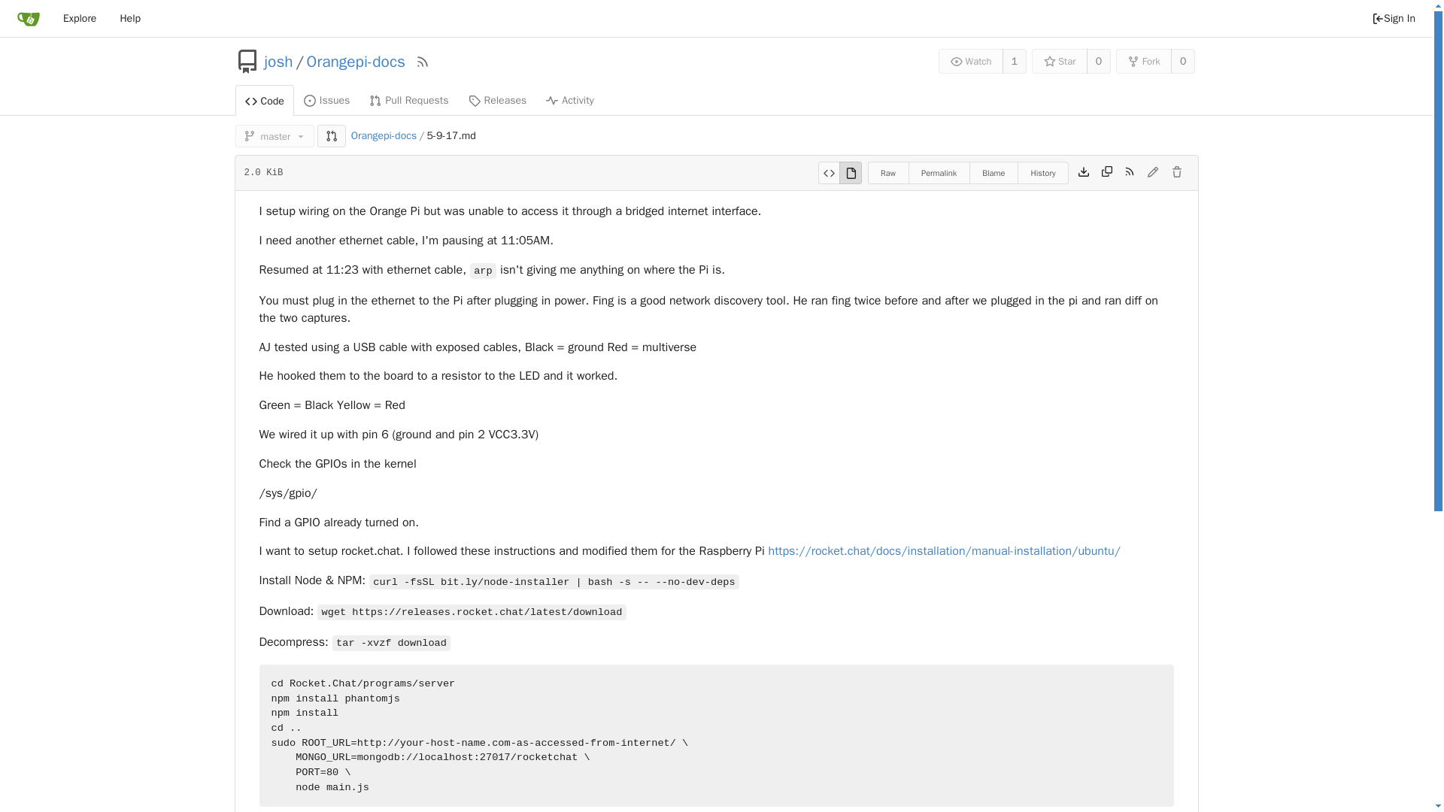 This screenshot has width=1444, height=812. What do you see at coordinates (80, 18) in the screenshot?
I see `Explore` at bounding box center [80, 18].